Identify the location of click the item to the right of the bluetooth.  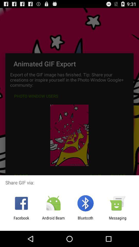
(117, 220).